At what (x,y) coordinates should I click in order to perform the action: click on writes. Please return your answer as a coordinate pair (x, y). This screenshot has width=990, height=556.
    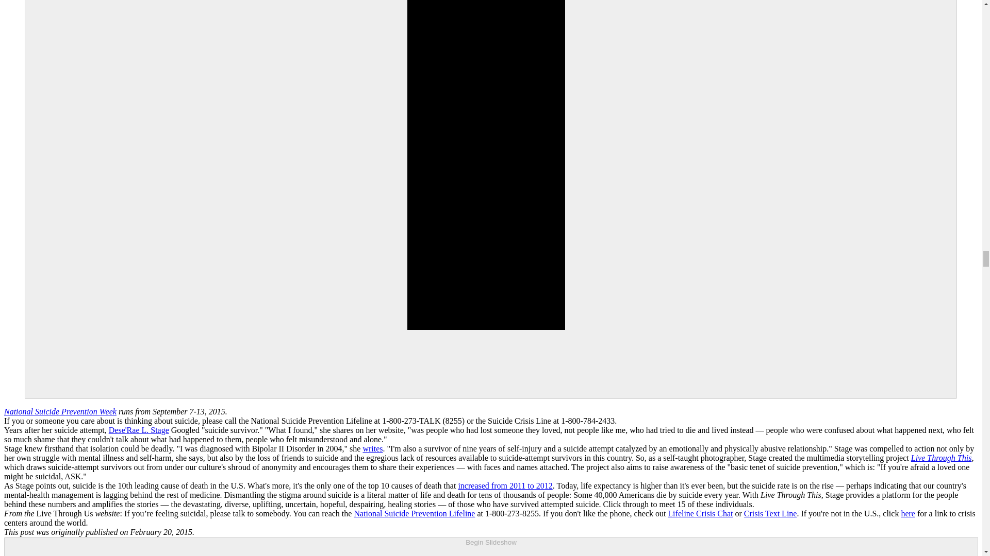
    Looking at the image, I should click on (372, 448).